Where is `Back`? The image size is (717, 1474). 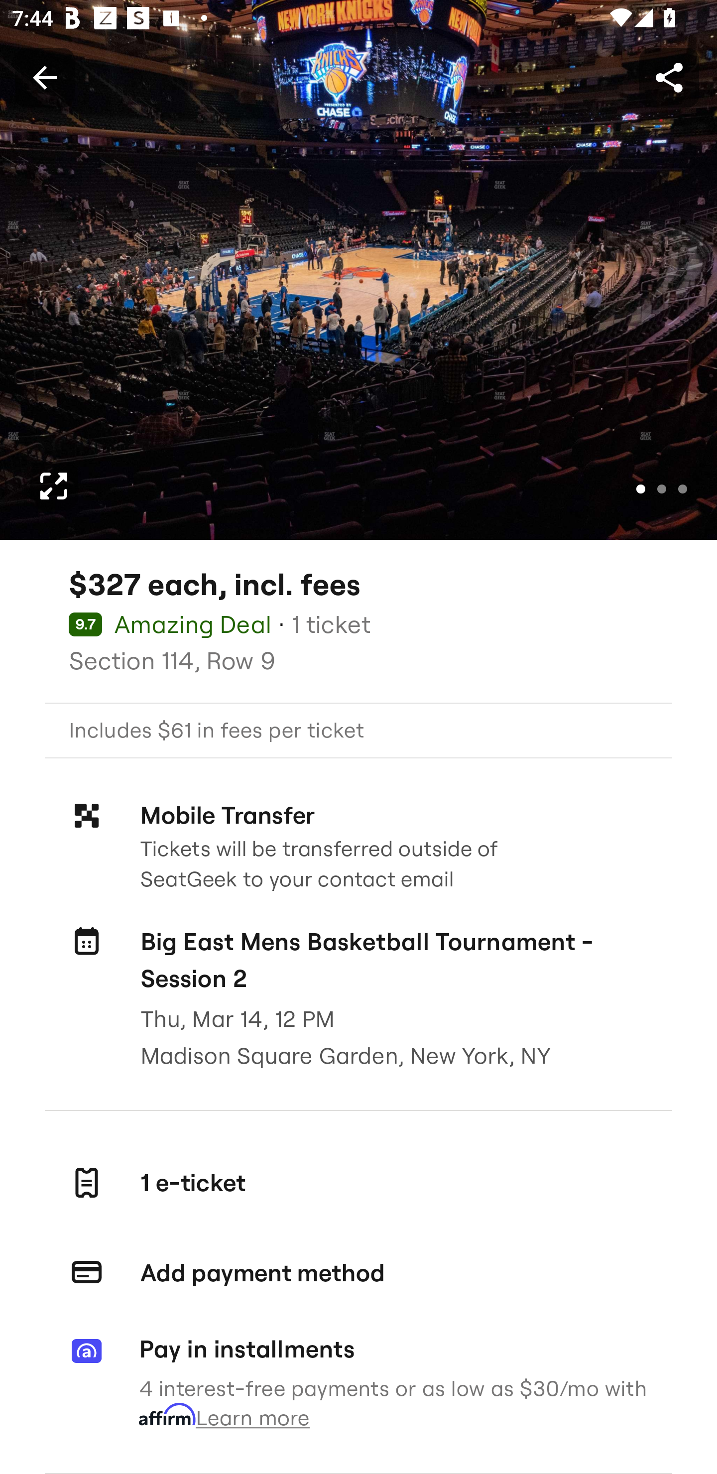
Back is located at coordinates (44, 77).